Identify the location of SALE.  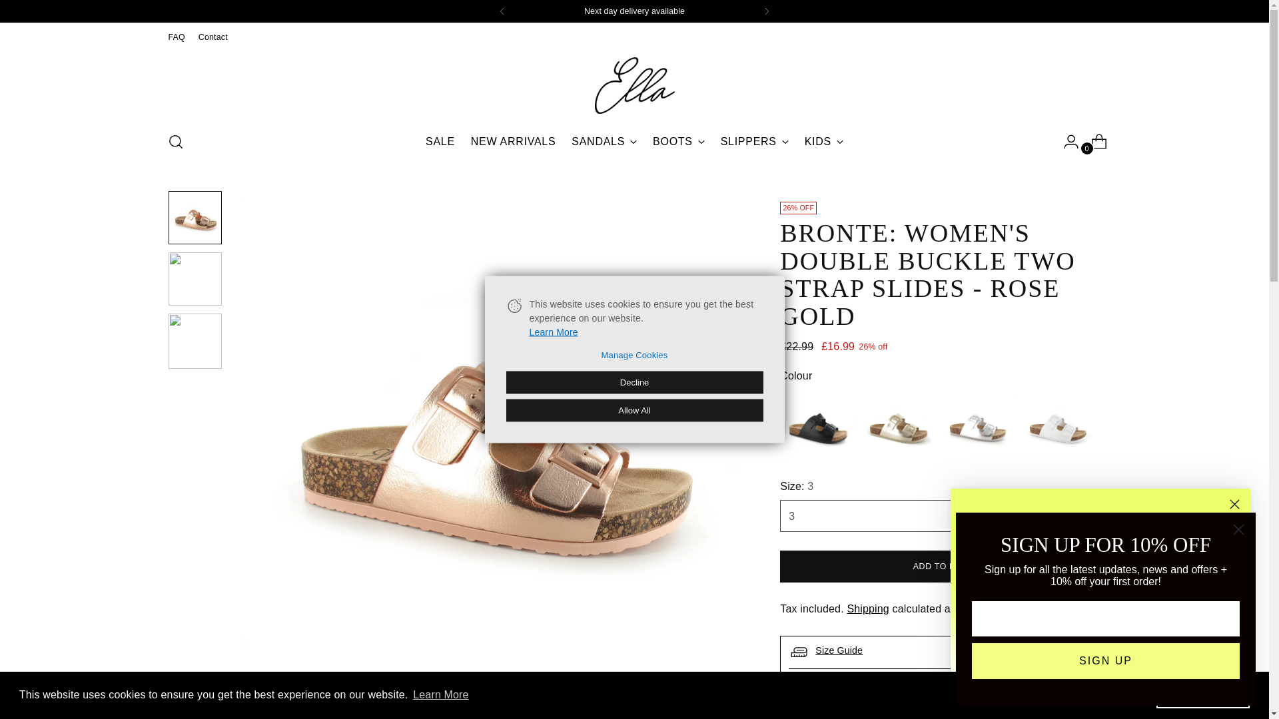
(604, 142).